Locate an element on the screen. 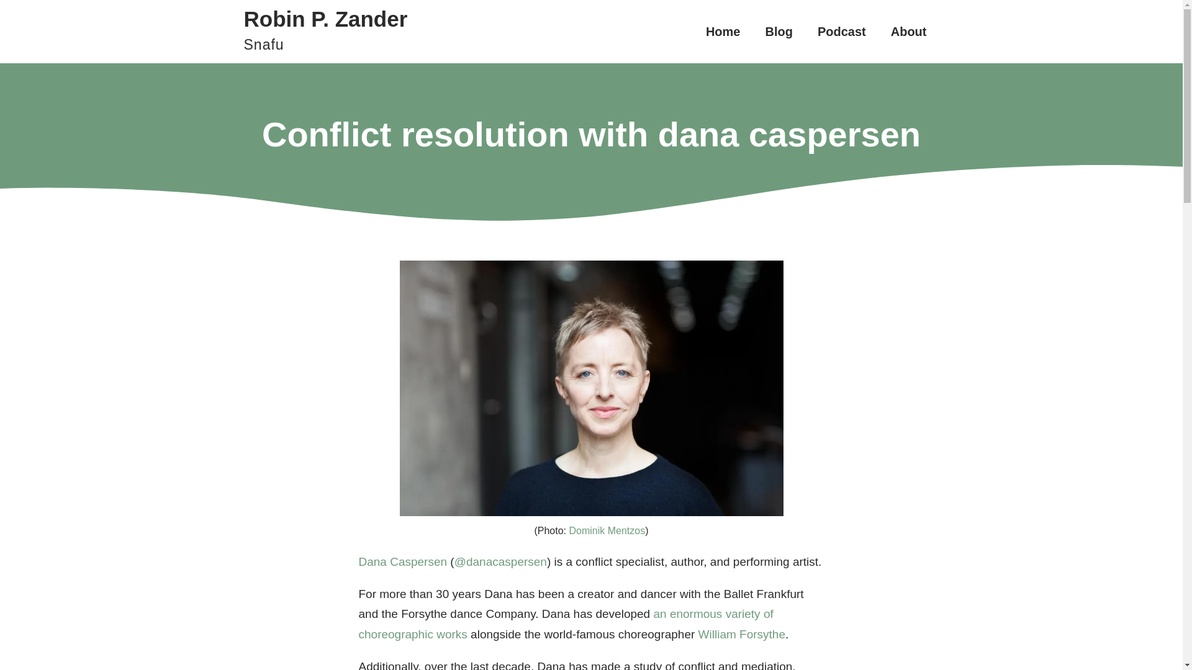  About is located at coordinates (909, 32).